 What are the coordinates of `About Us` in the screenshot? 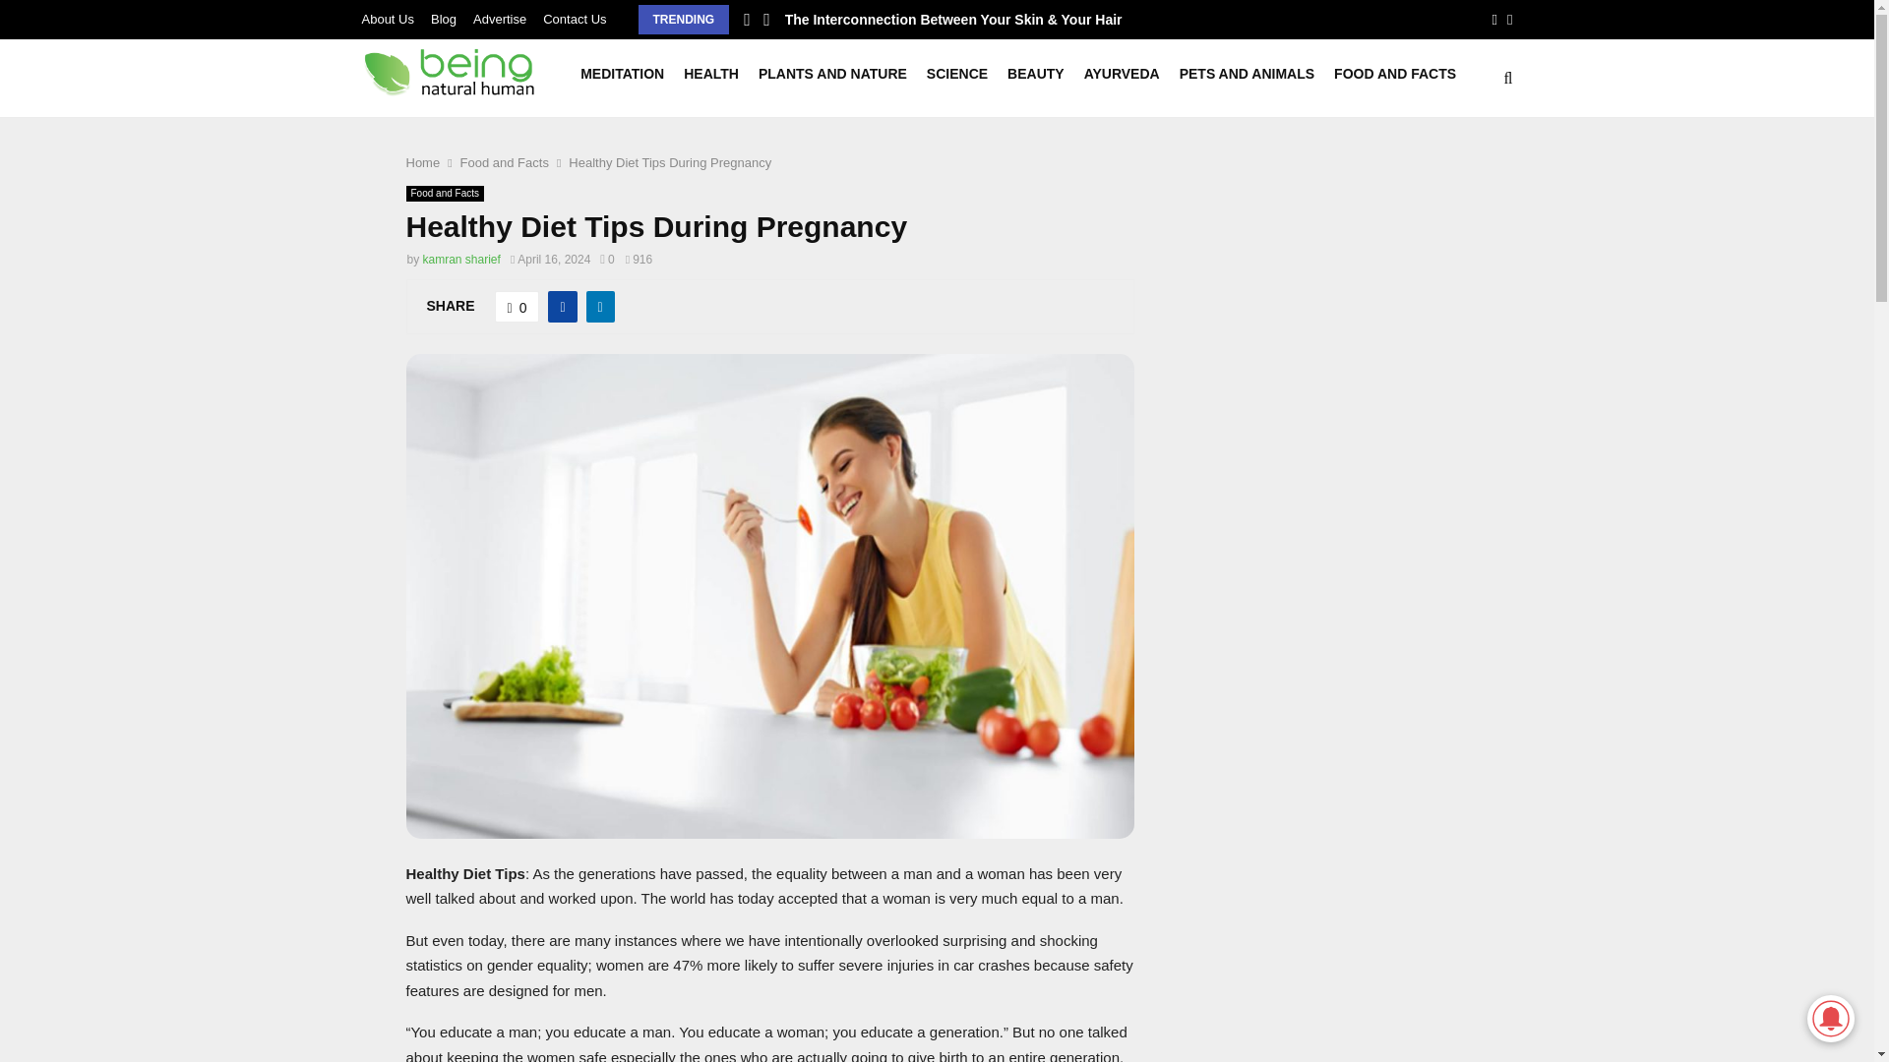 It's located at (388, 20).